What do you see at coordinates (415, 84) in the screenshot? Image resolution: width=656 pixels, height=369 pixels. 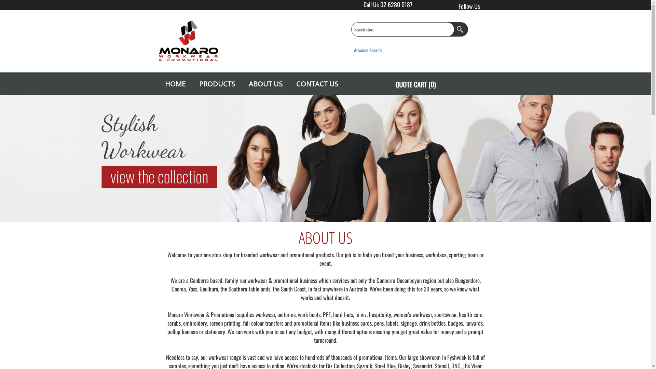 I see `QUOTE CART (0)` at bounding box center [415, 84].